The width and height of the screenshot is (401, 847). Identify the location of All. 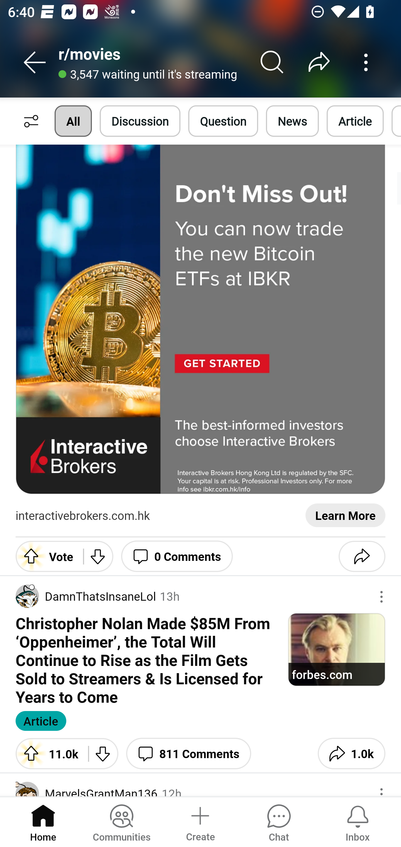
(73, 121).